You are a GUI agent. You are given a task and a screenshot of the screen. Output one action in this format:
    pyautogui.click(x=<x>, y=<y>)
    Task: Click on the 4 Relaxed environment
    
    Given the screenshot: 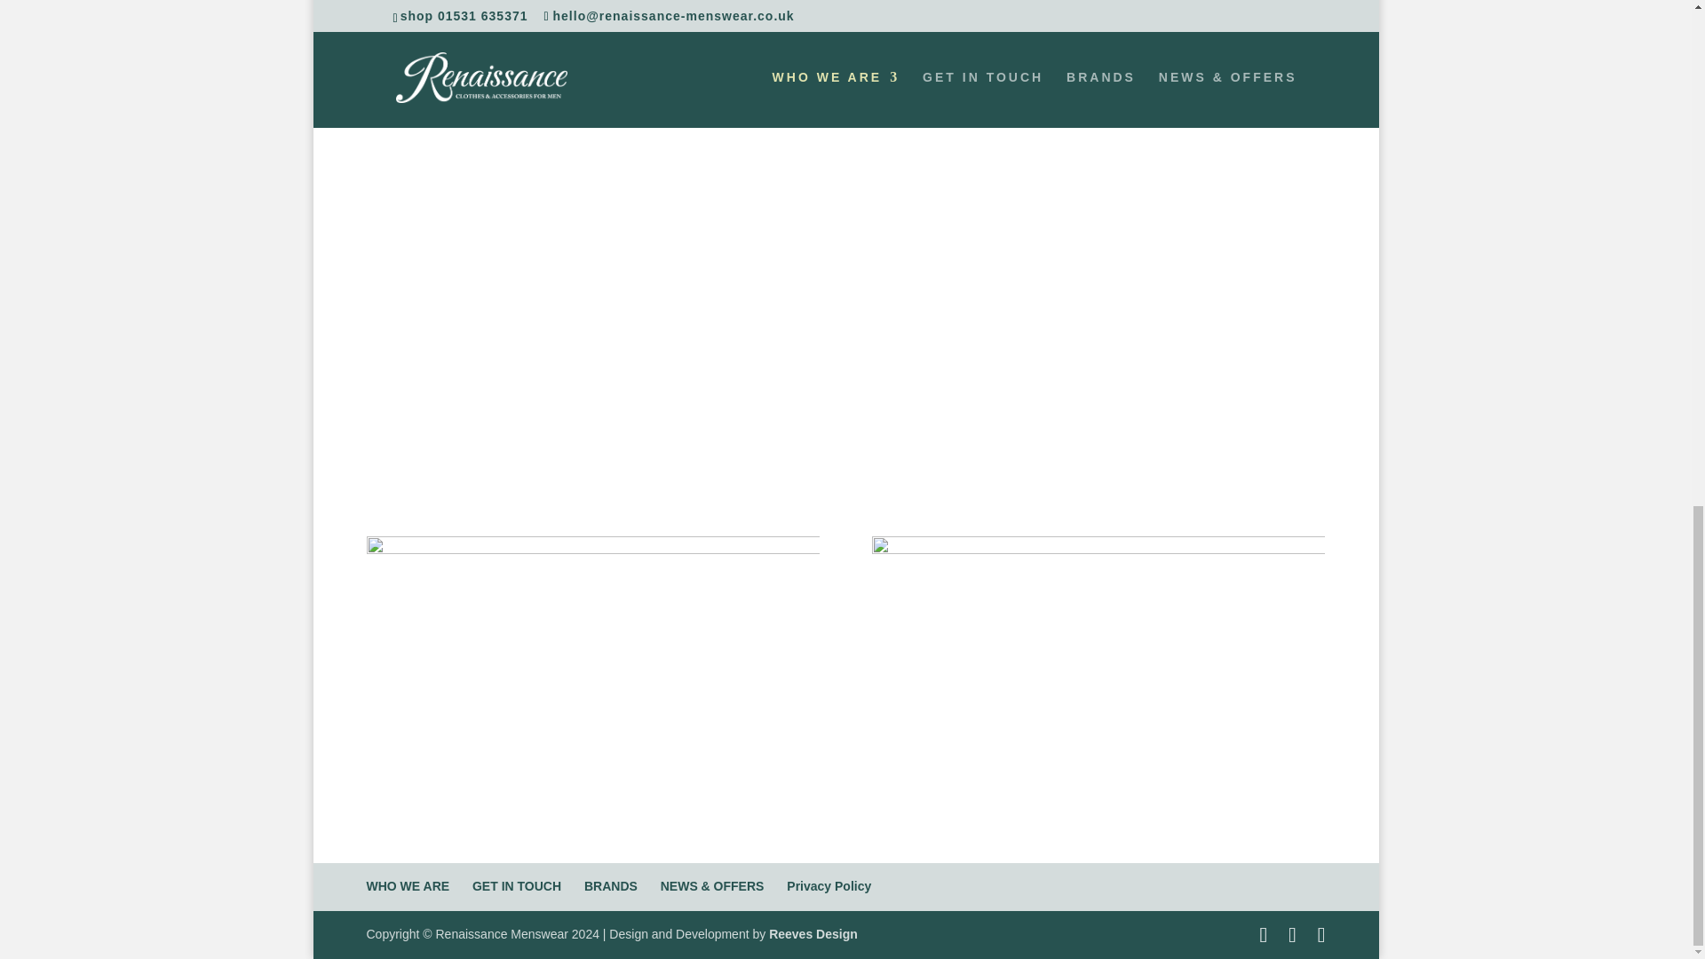 What is the action you would take?
    pyautogui.click(x=1030, y=20)
    